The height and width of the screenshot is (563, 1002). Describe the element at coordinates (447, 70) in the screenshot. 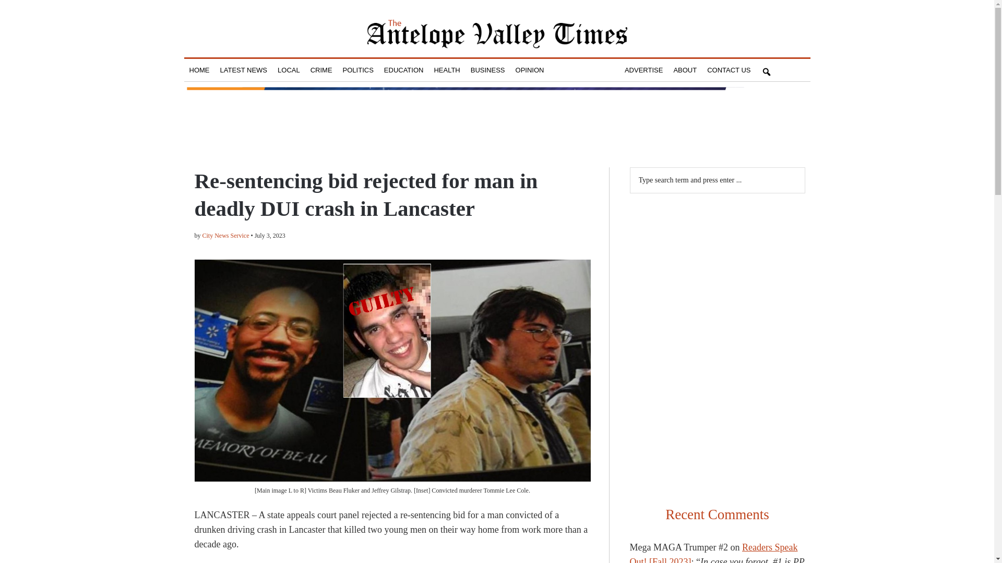

I see `HEALTH` at that location.